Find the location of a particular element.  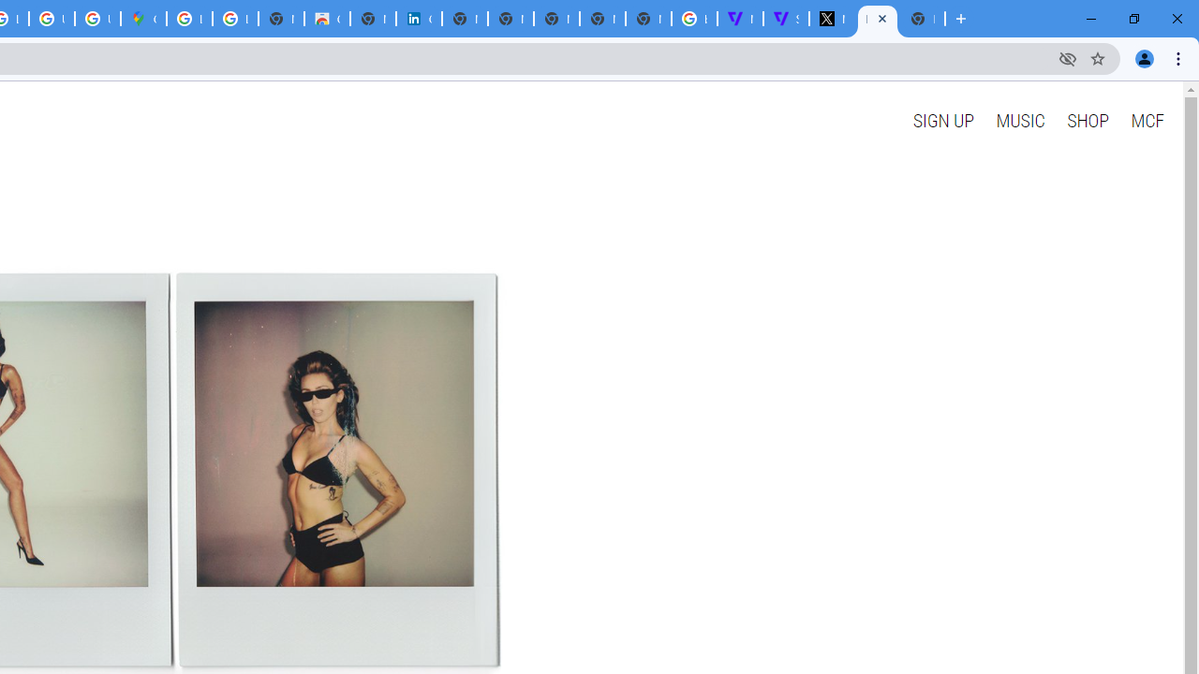

Google Maps is located at coordinates (143, 19).